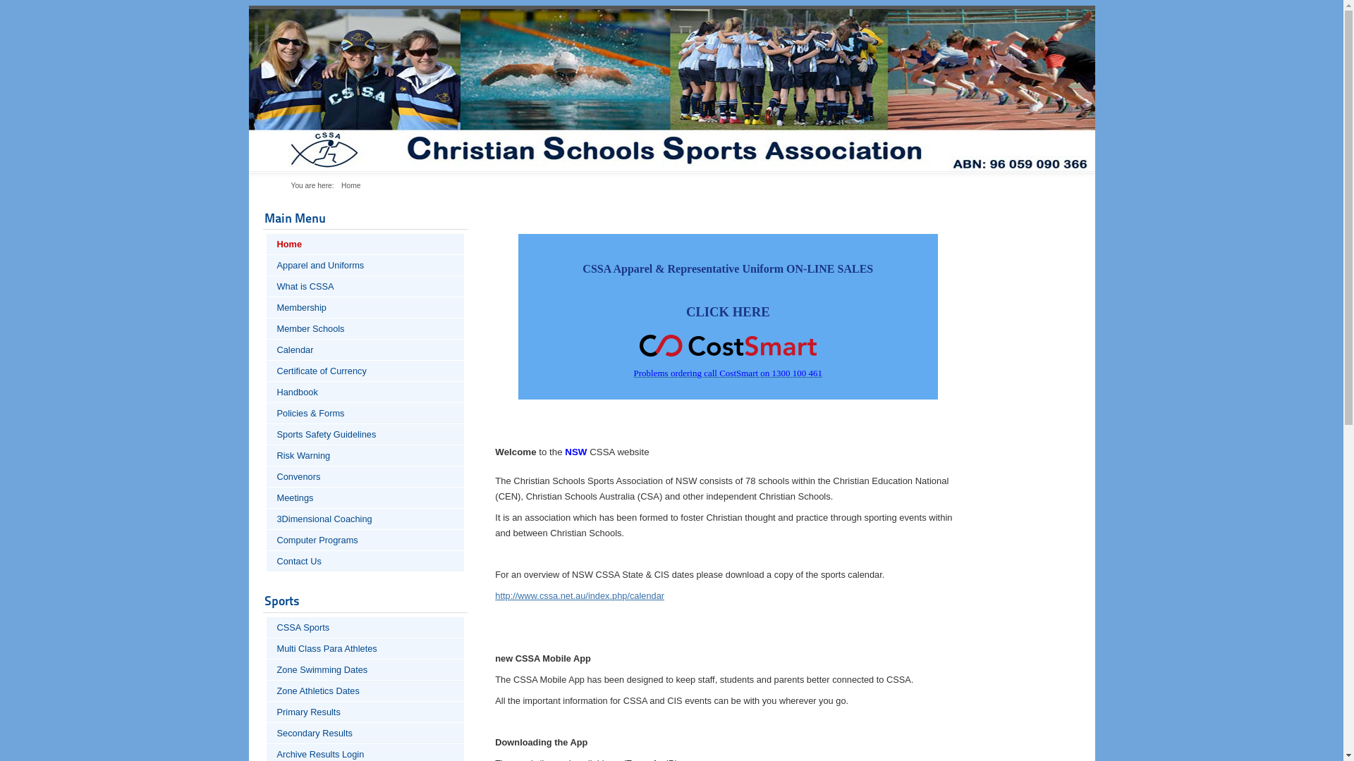  Describe the element at coordinates (365, 307) in the screenshot. I see `Membership` at that location.